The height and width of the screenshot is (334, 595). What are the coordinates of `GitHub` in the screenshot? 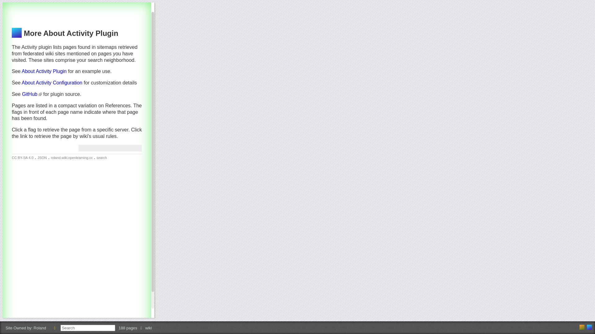 It's located at (32, 94).